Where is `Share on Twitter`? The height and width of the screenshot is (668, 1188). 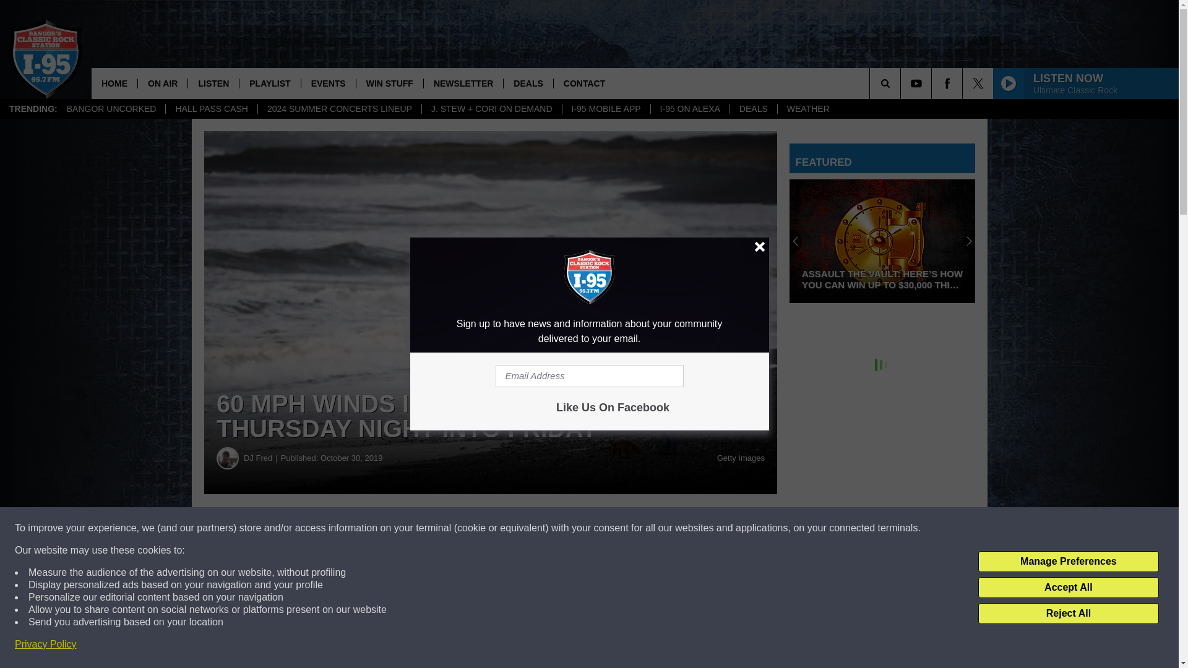 Share on Twitter is located at coordinates (605, 528).